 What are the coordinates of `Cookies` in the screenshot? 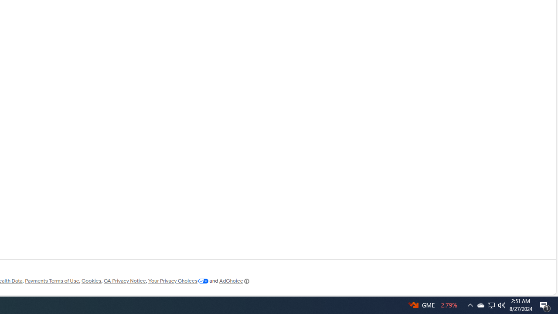 It's located at (91, 281).